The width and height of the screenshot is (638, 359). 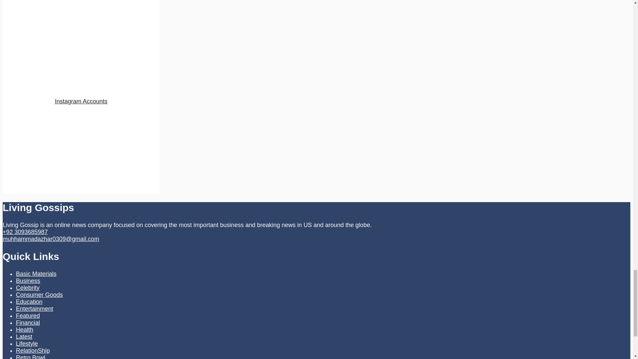 I want to click on Celebrity, so click(x=28, y=288).